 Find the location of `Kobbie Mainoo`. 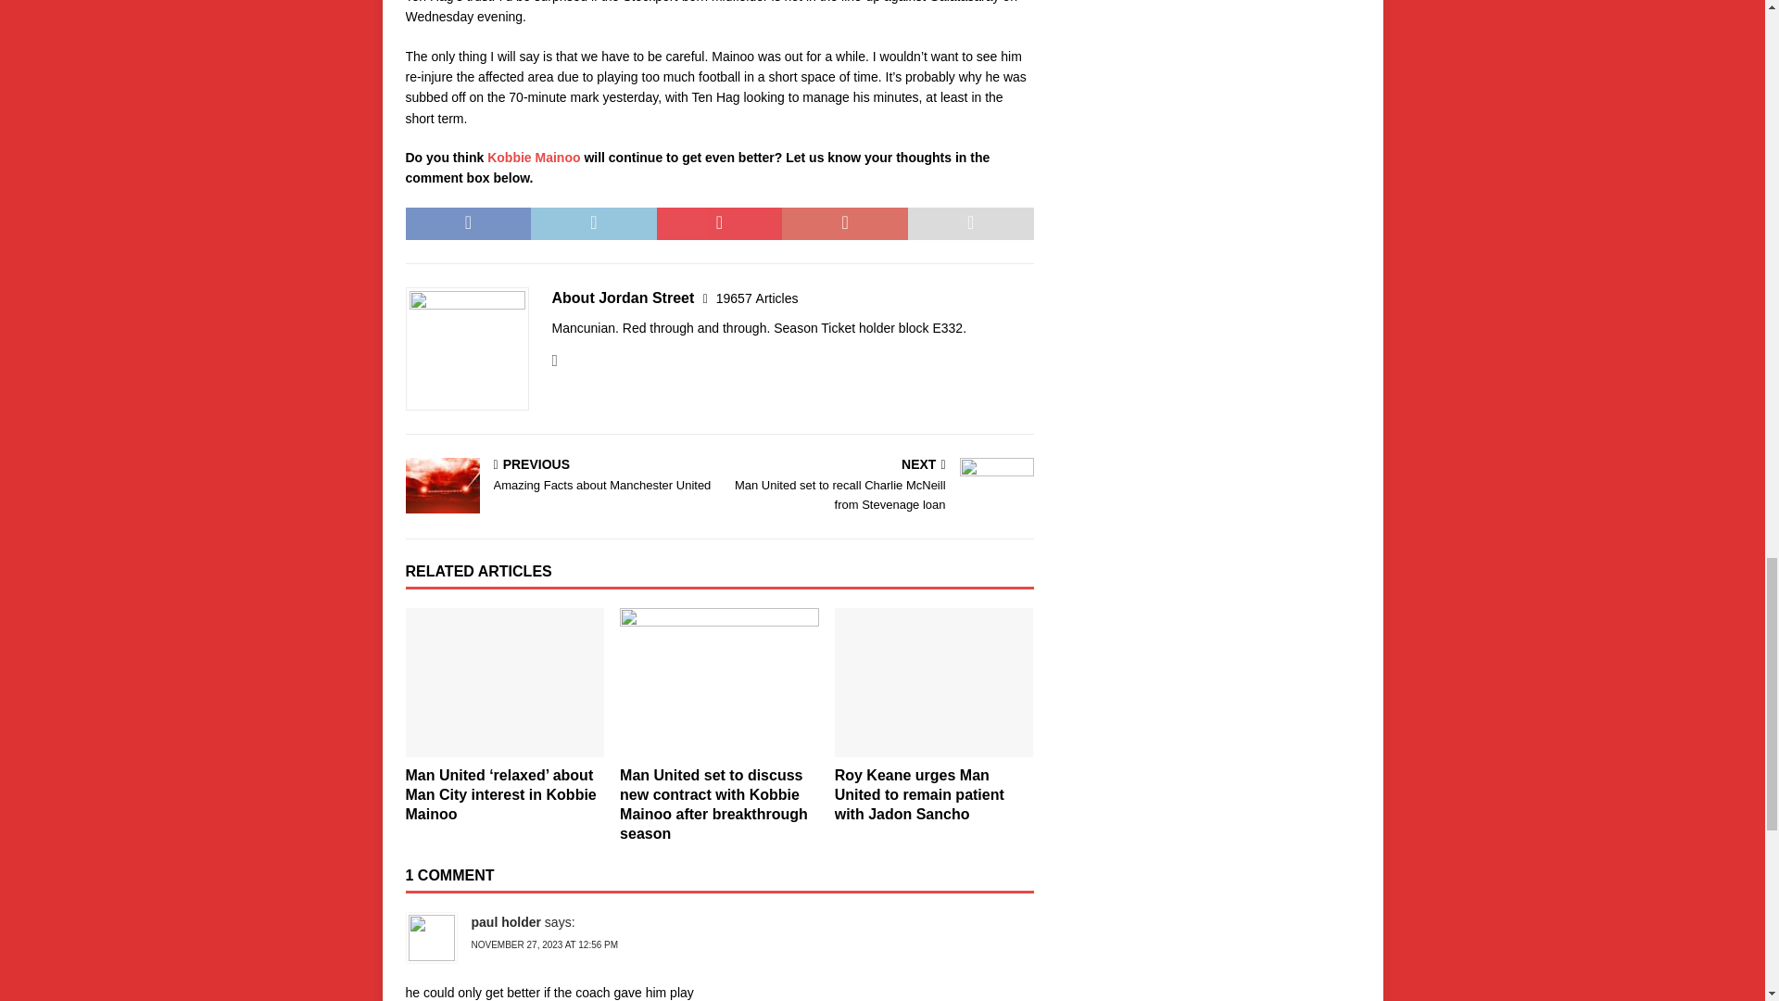

Kobbie Mainoo is located at coordinates (534, 158).